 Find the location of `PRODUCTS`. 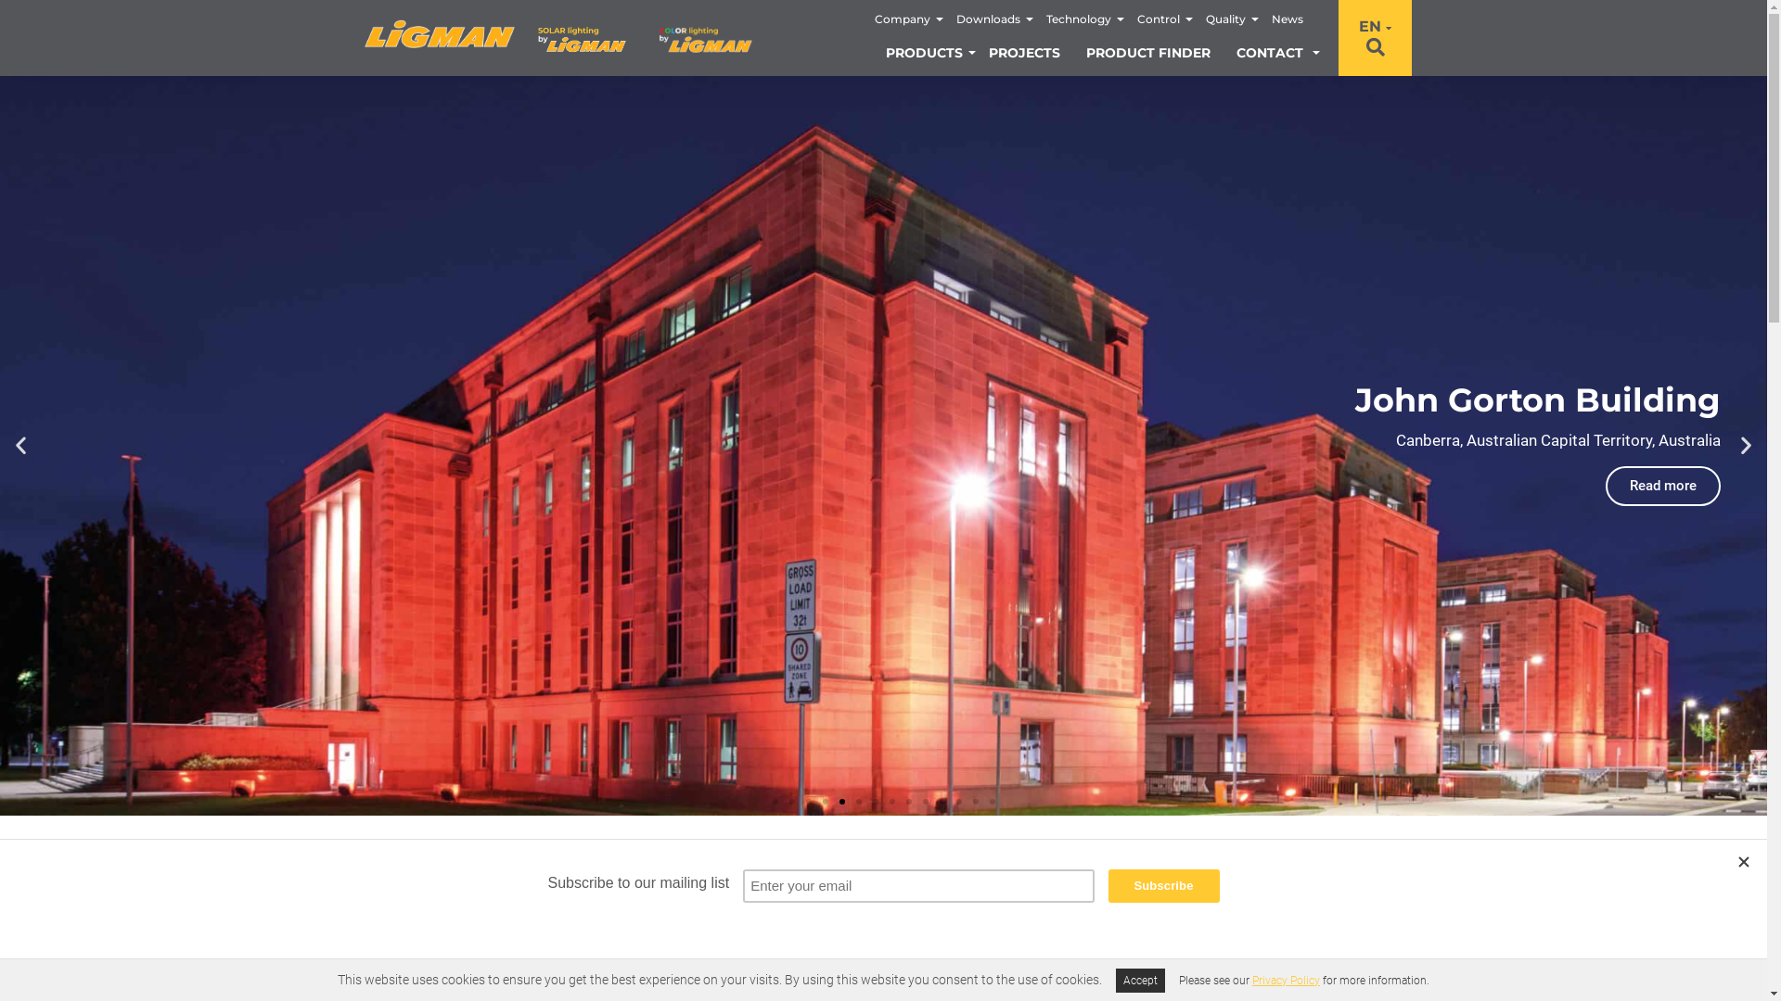

PRODUCTS is located at coordinates (924, 53).